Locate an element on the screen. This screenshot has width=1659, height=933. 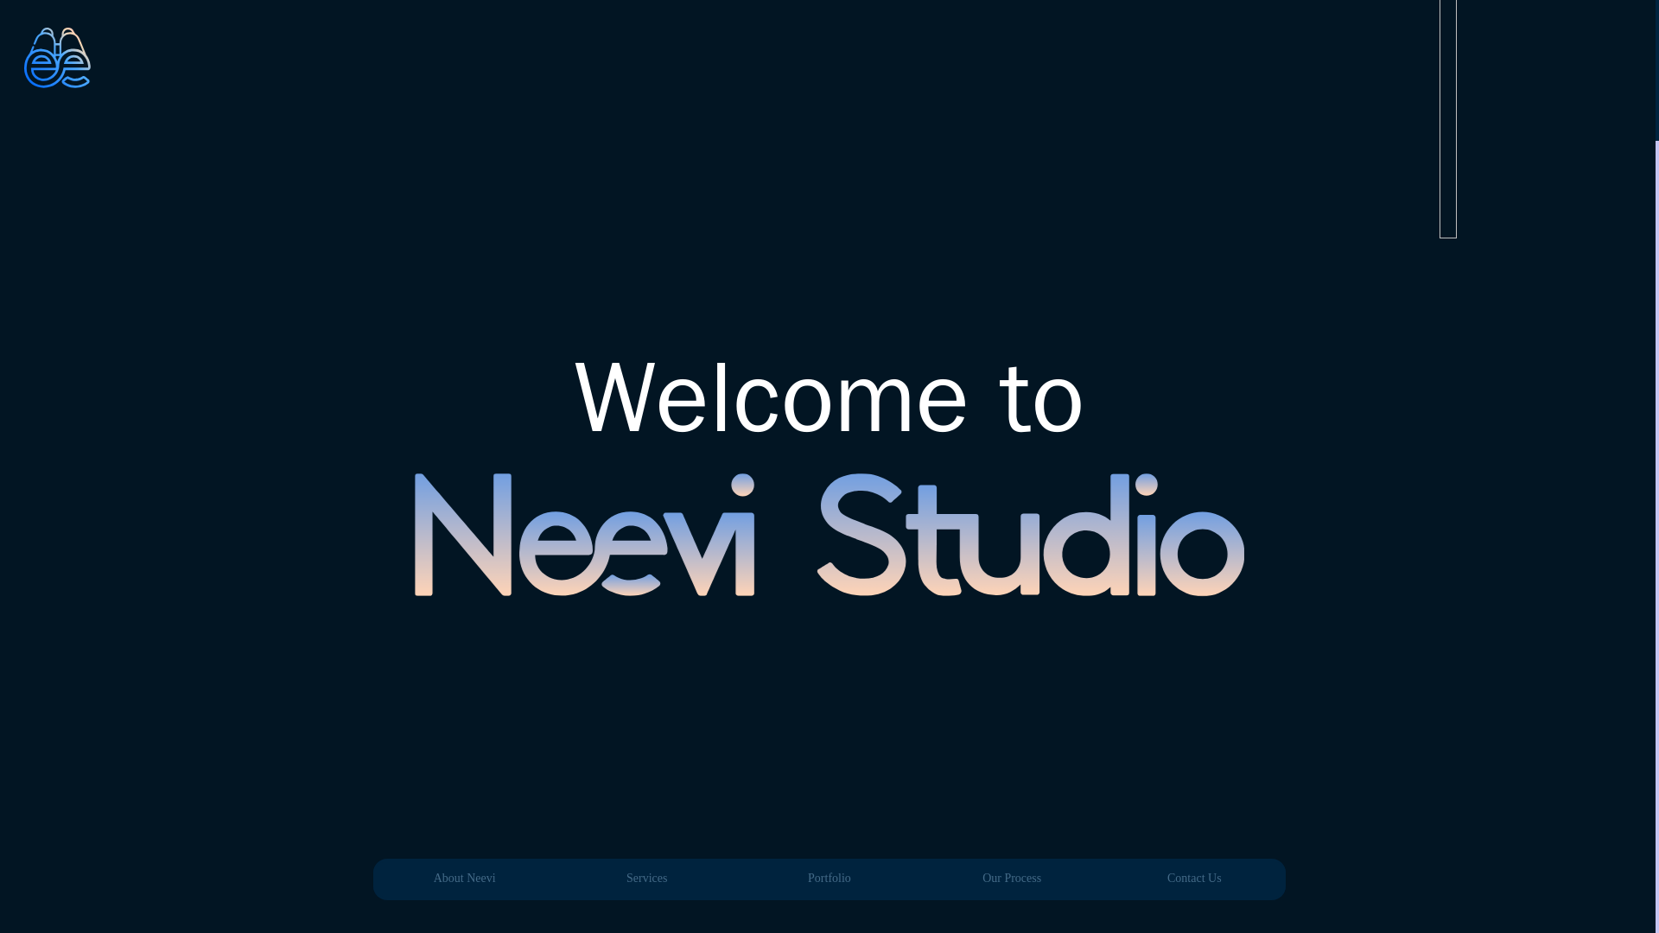
Our Process is located at coordinates (1011, 879).